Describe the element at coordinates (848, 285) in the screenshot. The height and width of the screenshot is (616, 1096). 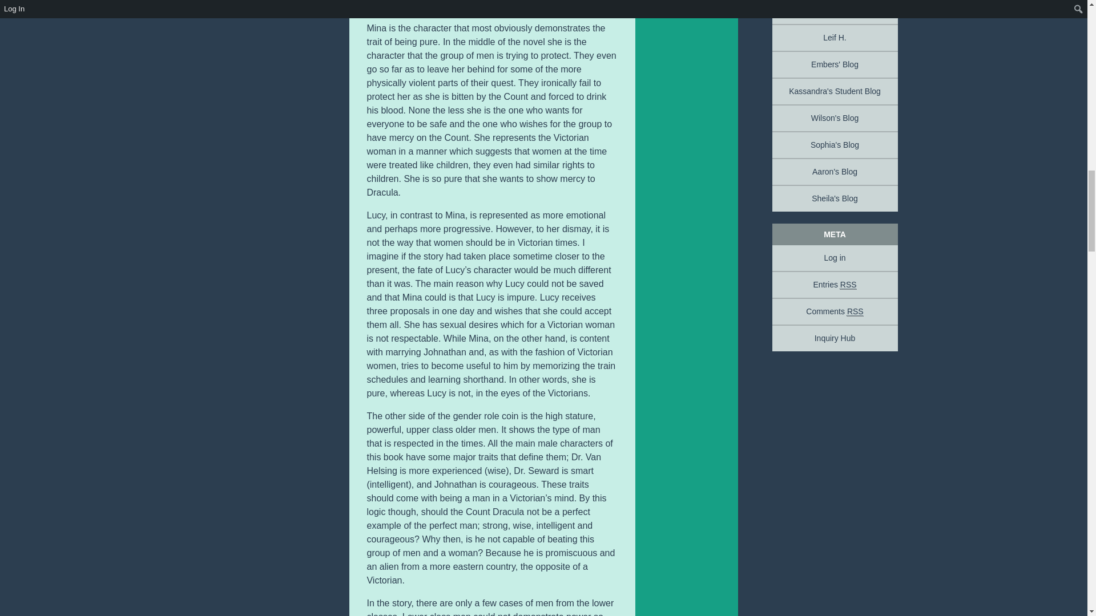
I see `Really Simple Syndication` at that location.